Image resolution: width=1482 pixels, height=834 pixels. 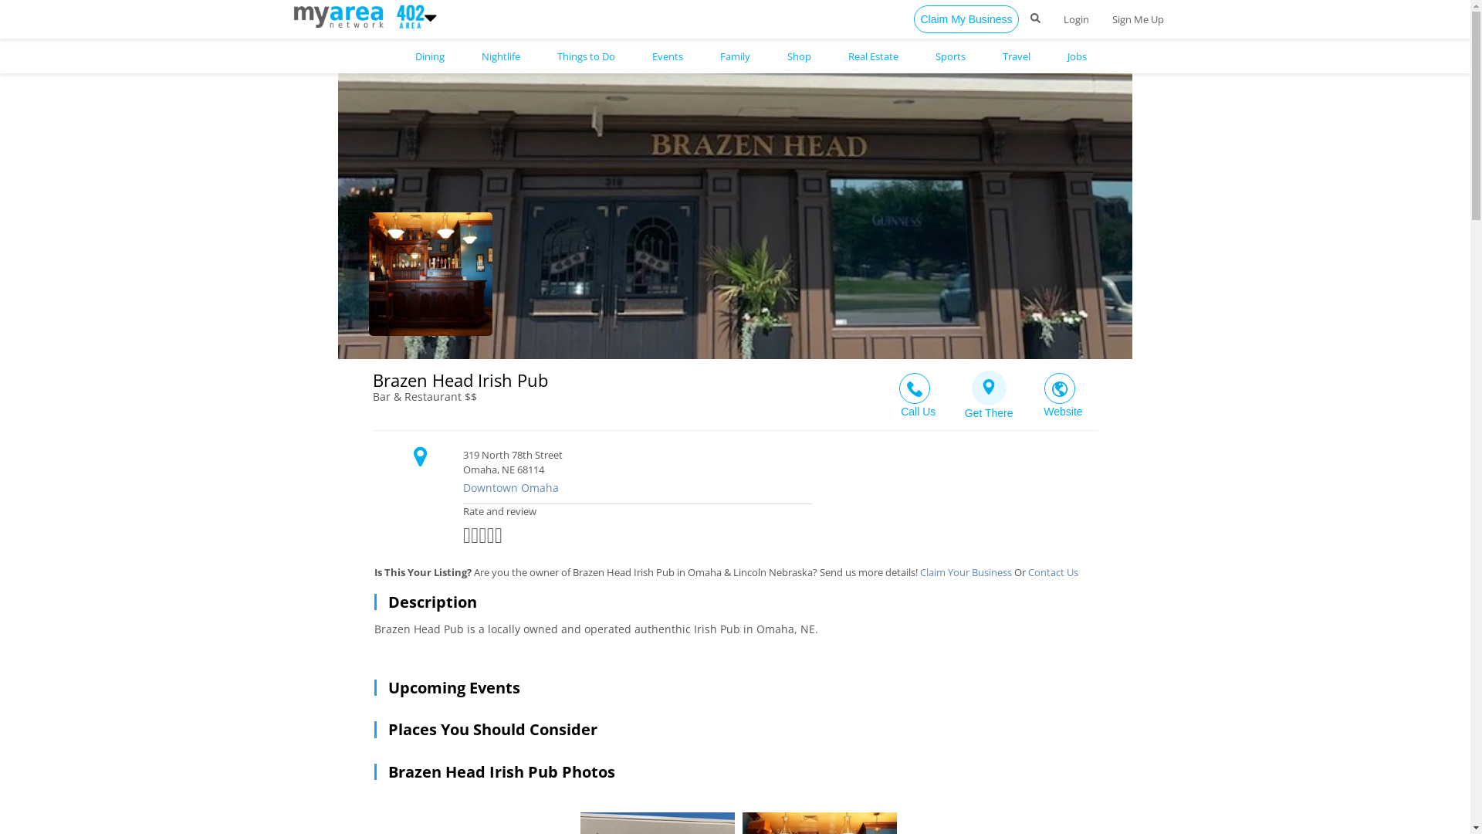 I want to click on Shop, so click(x=799, y=57).